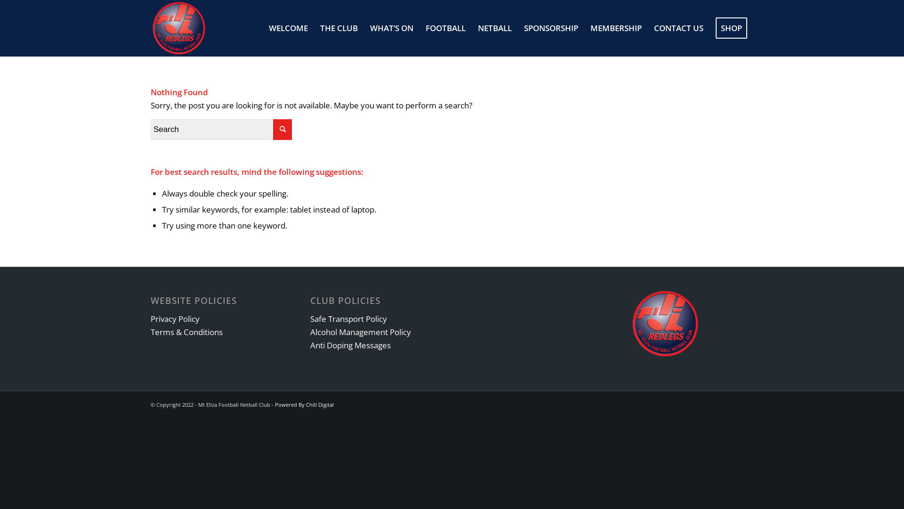  What do you see at coordinates (304, 404) in the screenshot?
I see `Powered By Chill Digital` at bounding box center [304, 404].